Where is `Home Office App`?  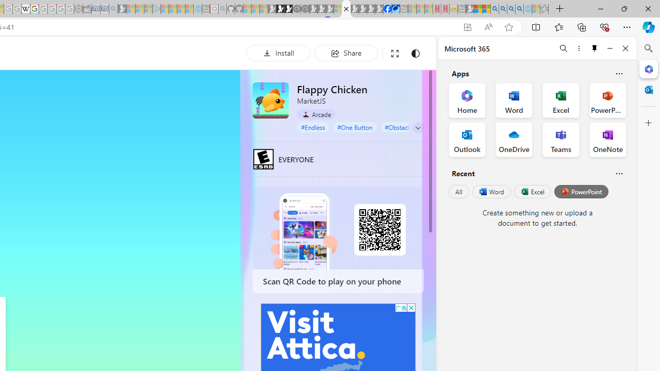 Home Office App is located at coordinates (467, 100).